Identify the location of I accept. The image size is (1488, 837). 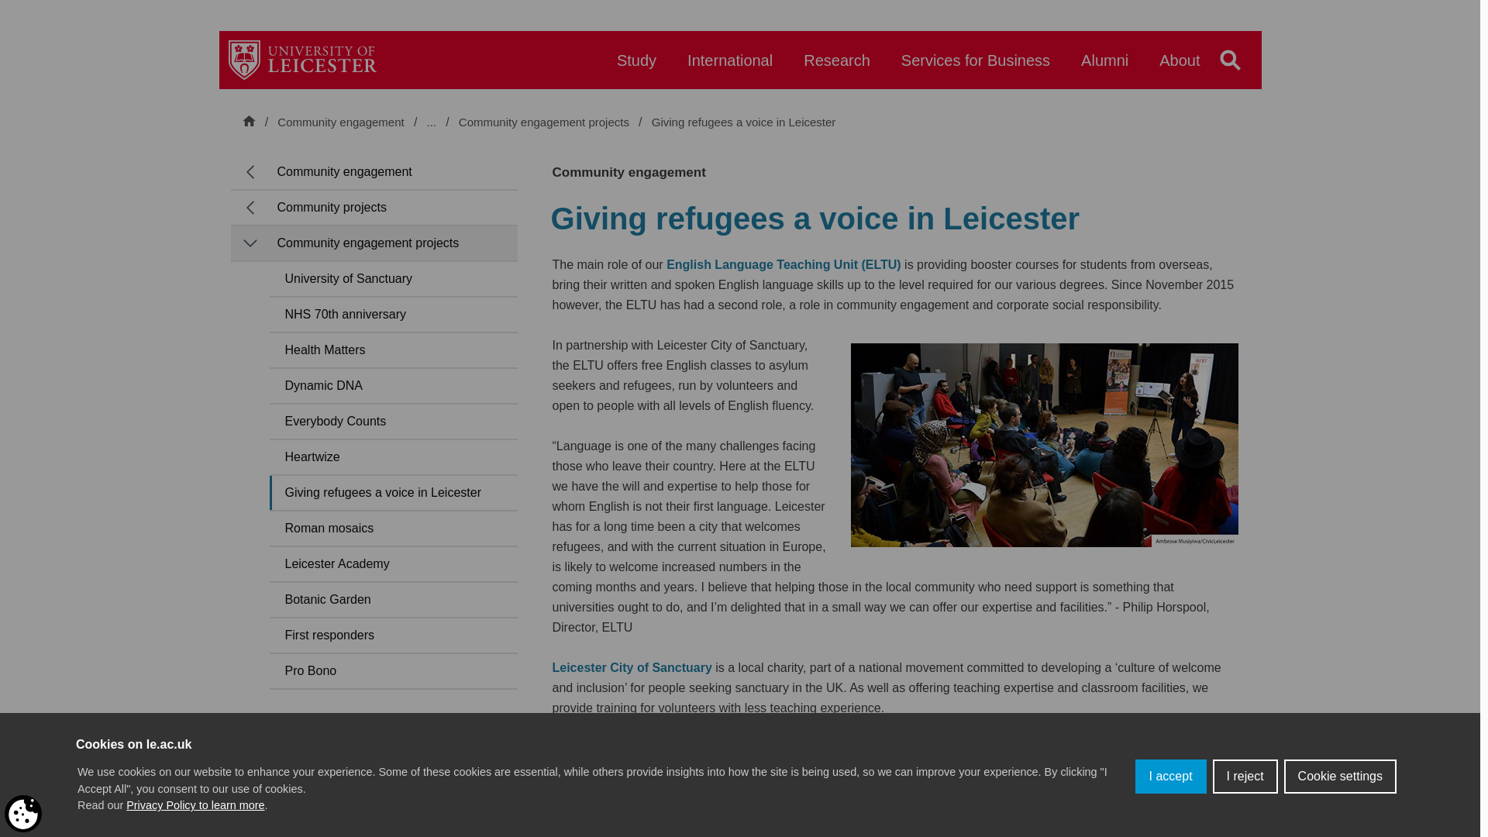
(1170, 776).